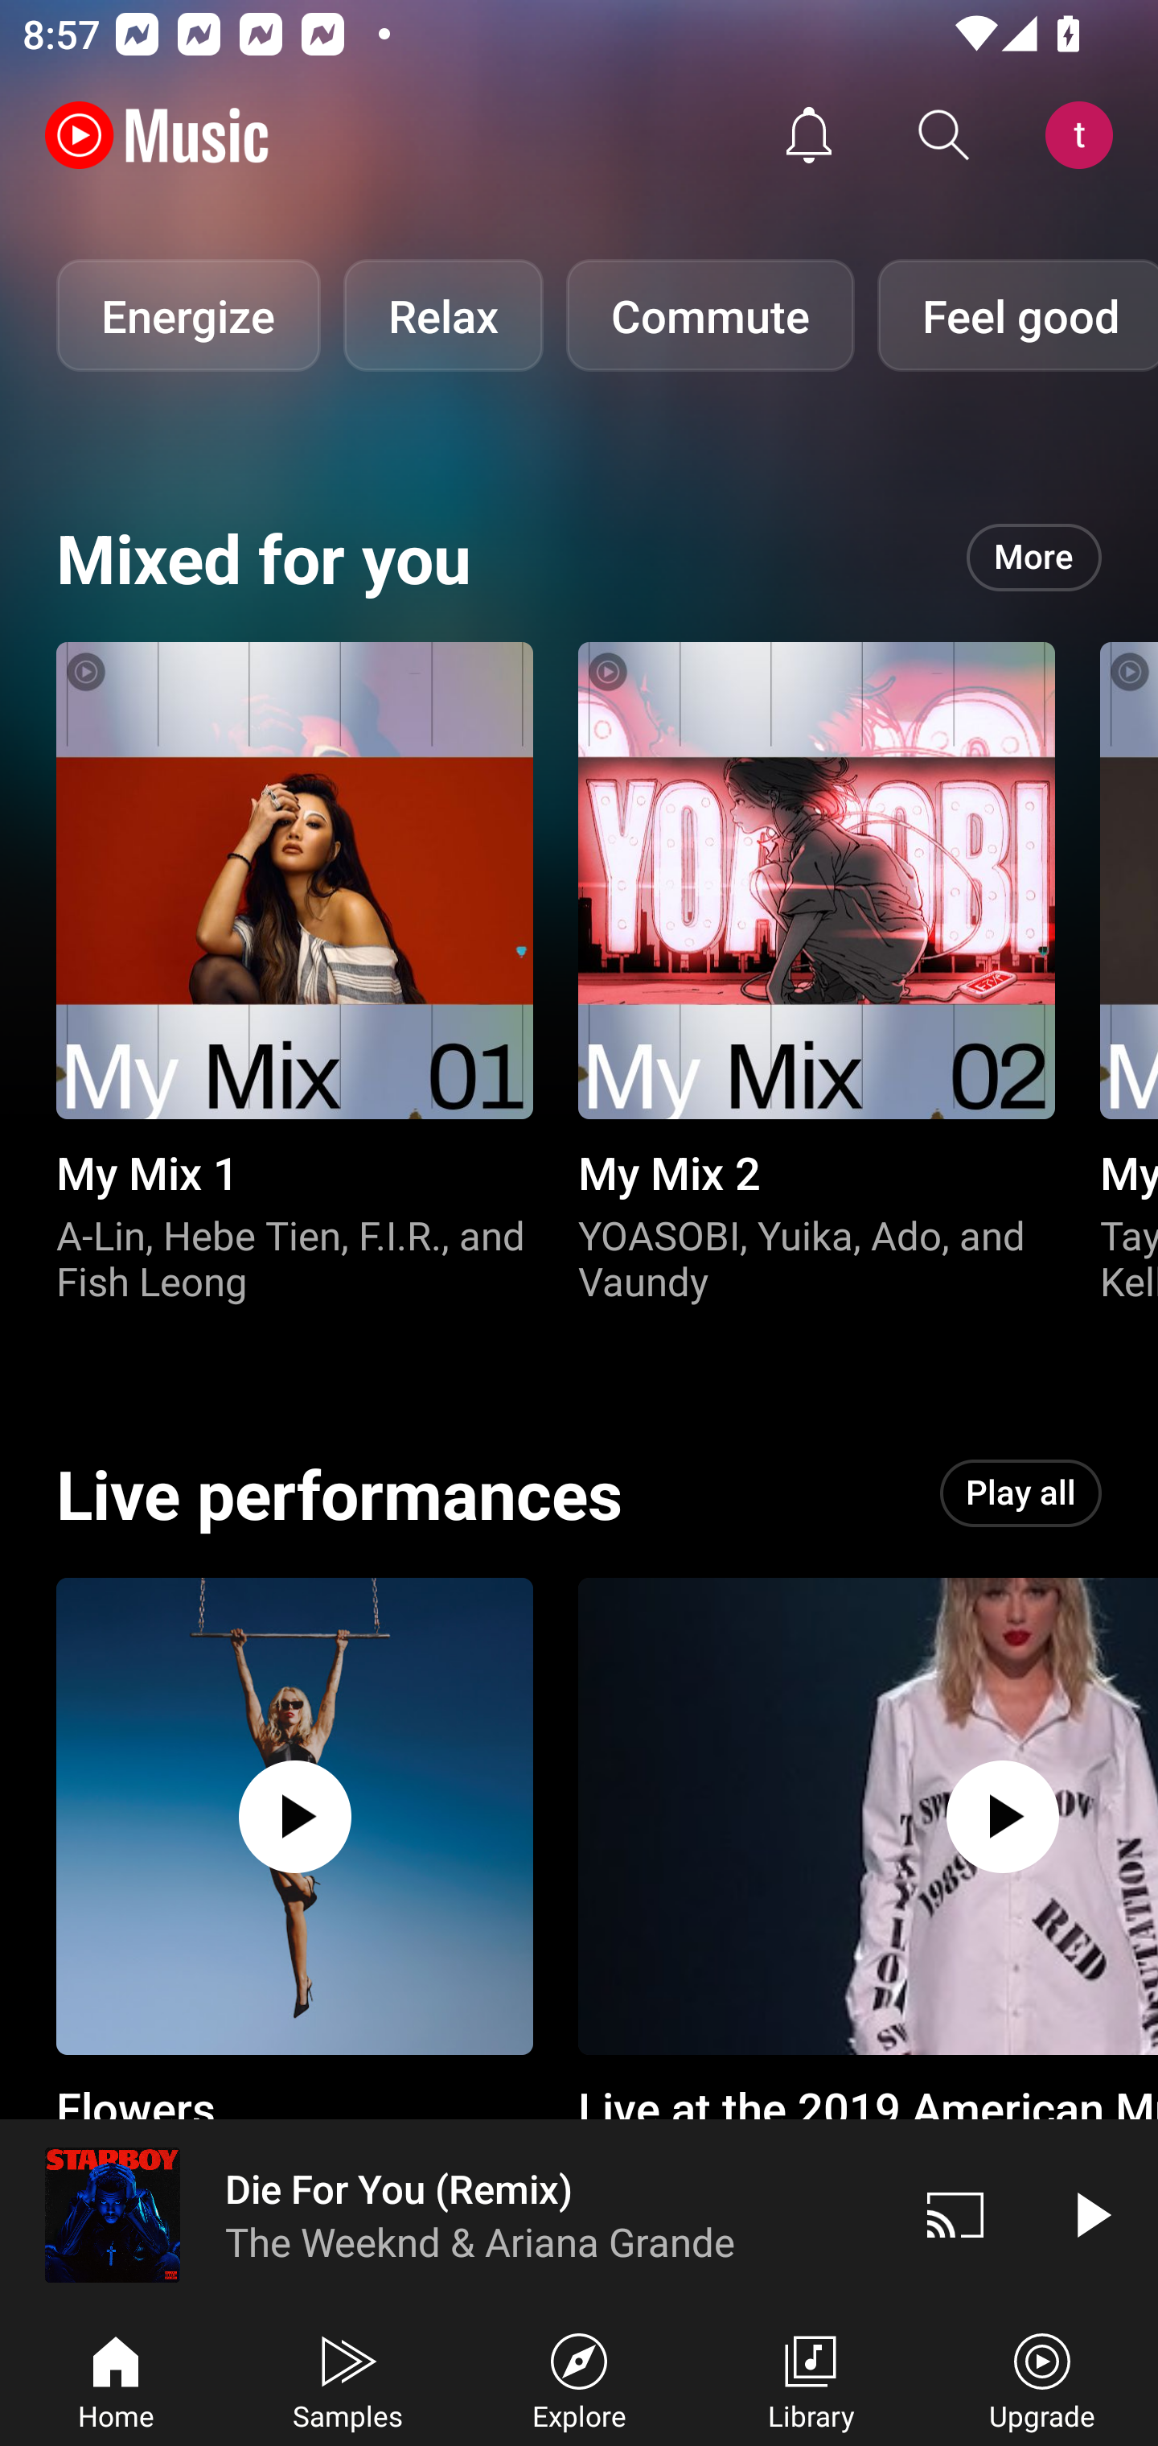  I want to click on Activity feed, so click(809, 135).